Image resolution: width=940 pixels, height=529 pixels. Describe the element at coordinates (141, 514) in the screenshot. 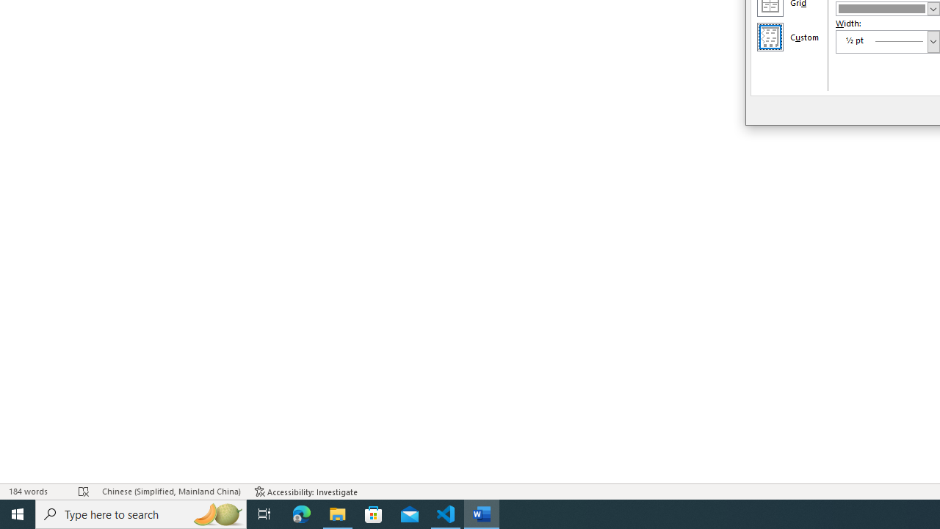

I see `Type here to search` at that location.